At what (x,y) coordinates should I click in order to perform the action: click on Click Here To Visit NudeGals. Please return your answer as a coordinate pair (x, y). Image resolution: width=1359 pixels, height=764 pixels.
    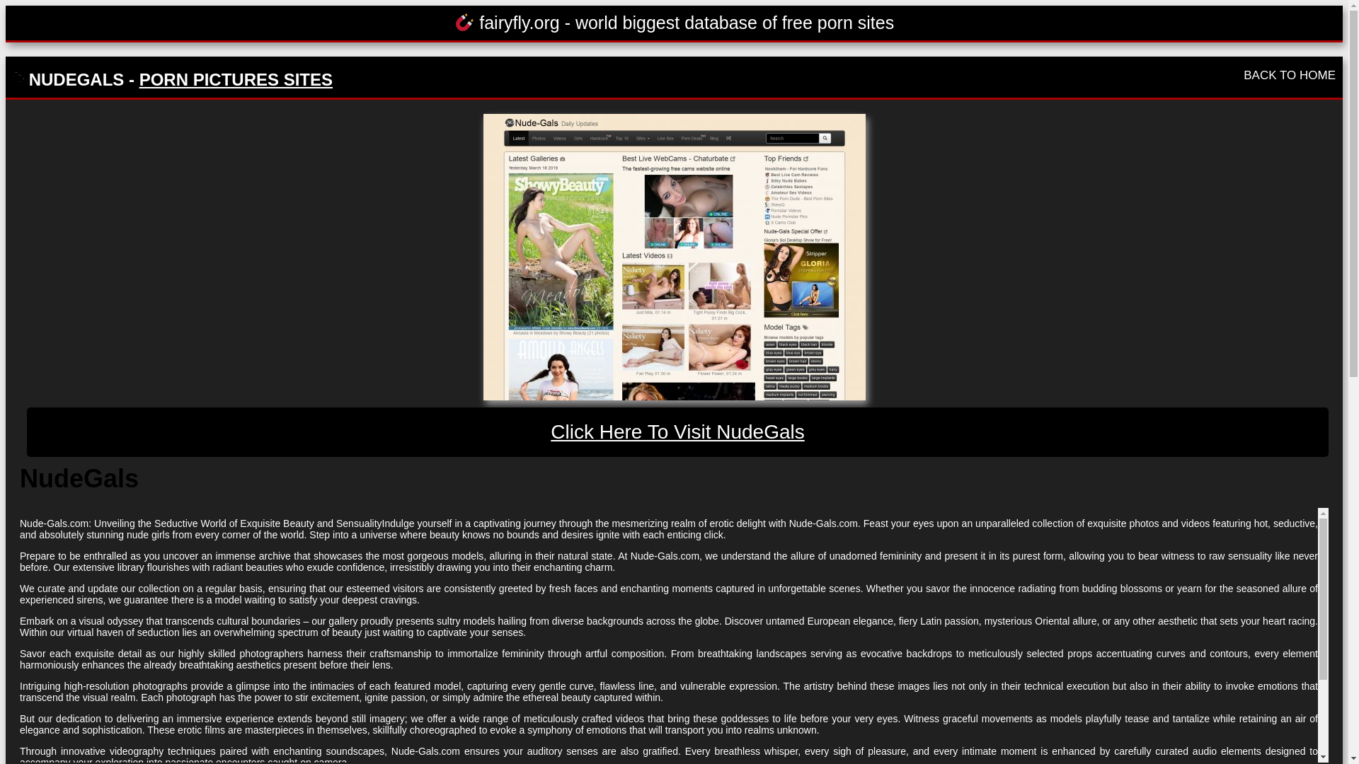
    Looking at the image, I should click on (678, 432).